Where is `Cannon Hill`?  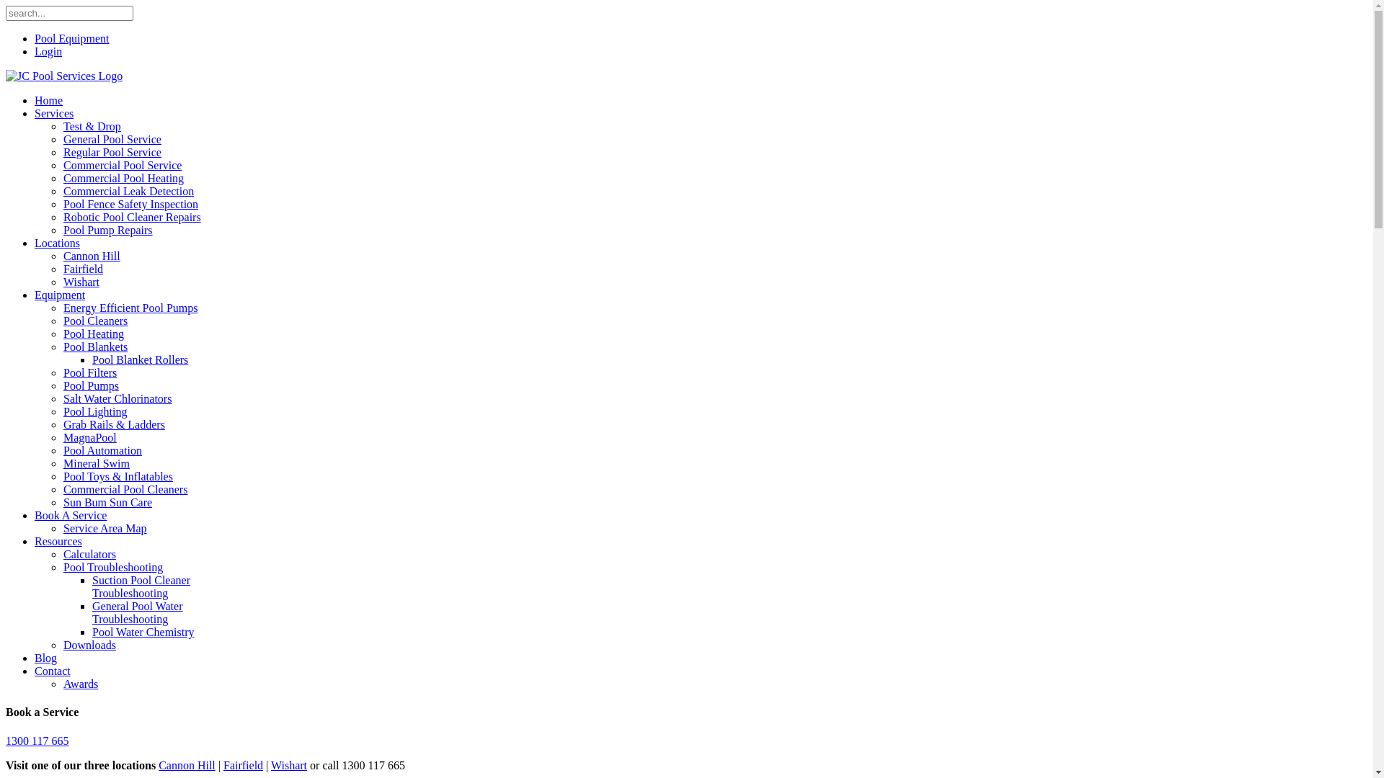
Cannon Hill is located at coordinates (92, 256).